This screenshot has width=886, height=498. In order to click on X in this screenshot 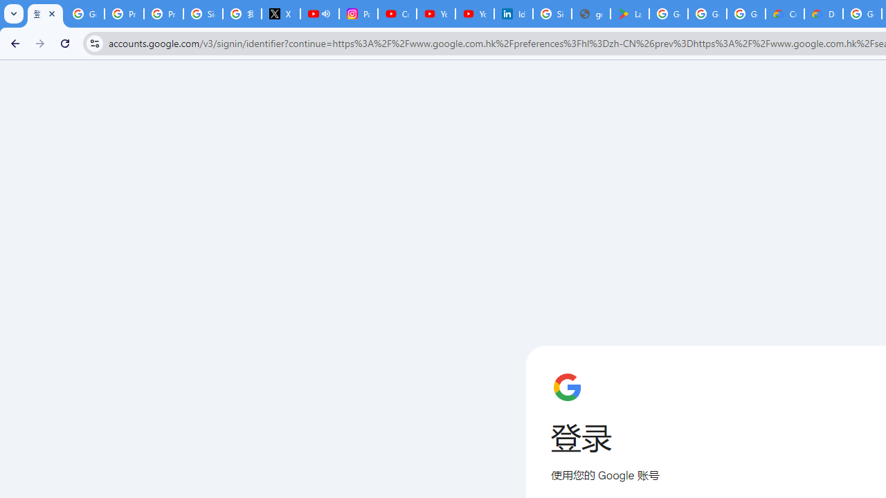, I will do `click(280, 14)`.